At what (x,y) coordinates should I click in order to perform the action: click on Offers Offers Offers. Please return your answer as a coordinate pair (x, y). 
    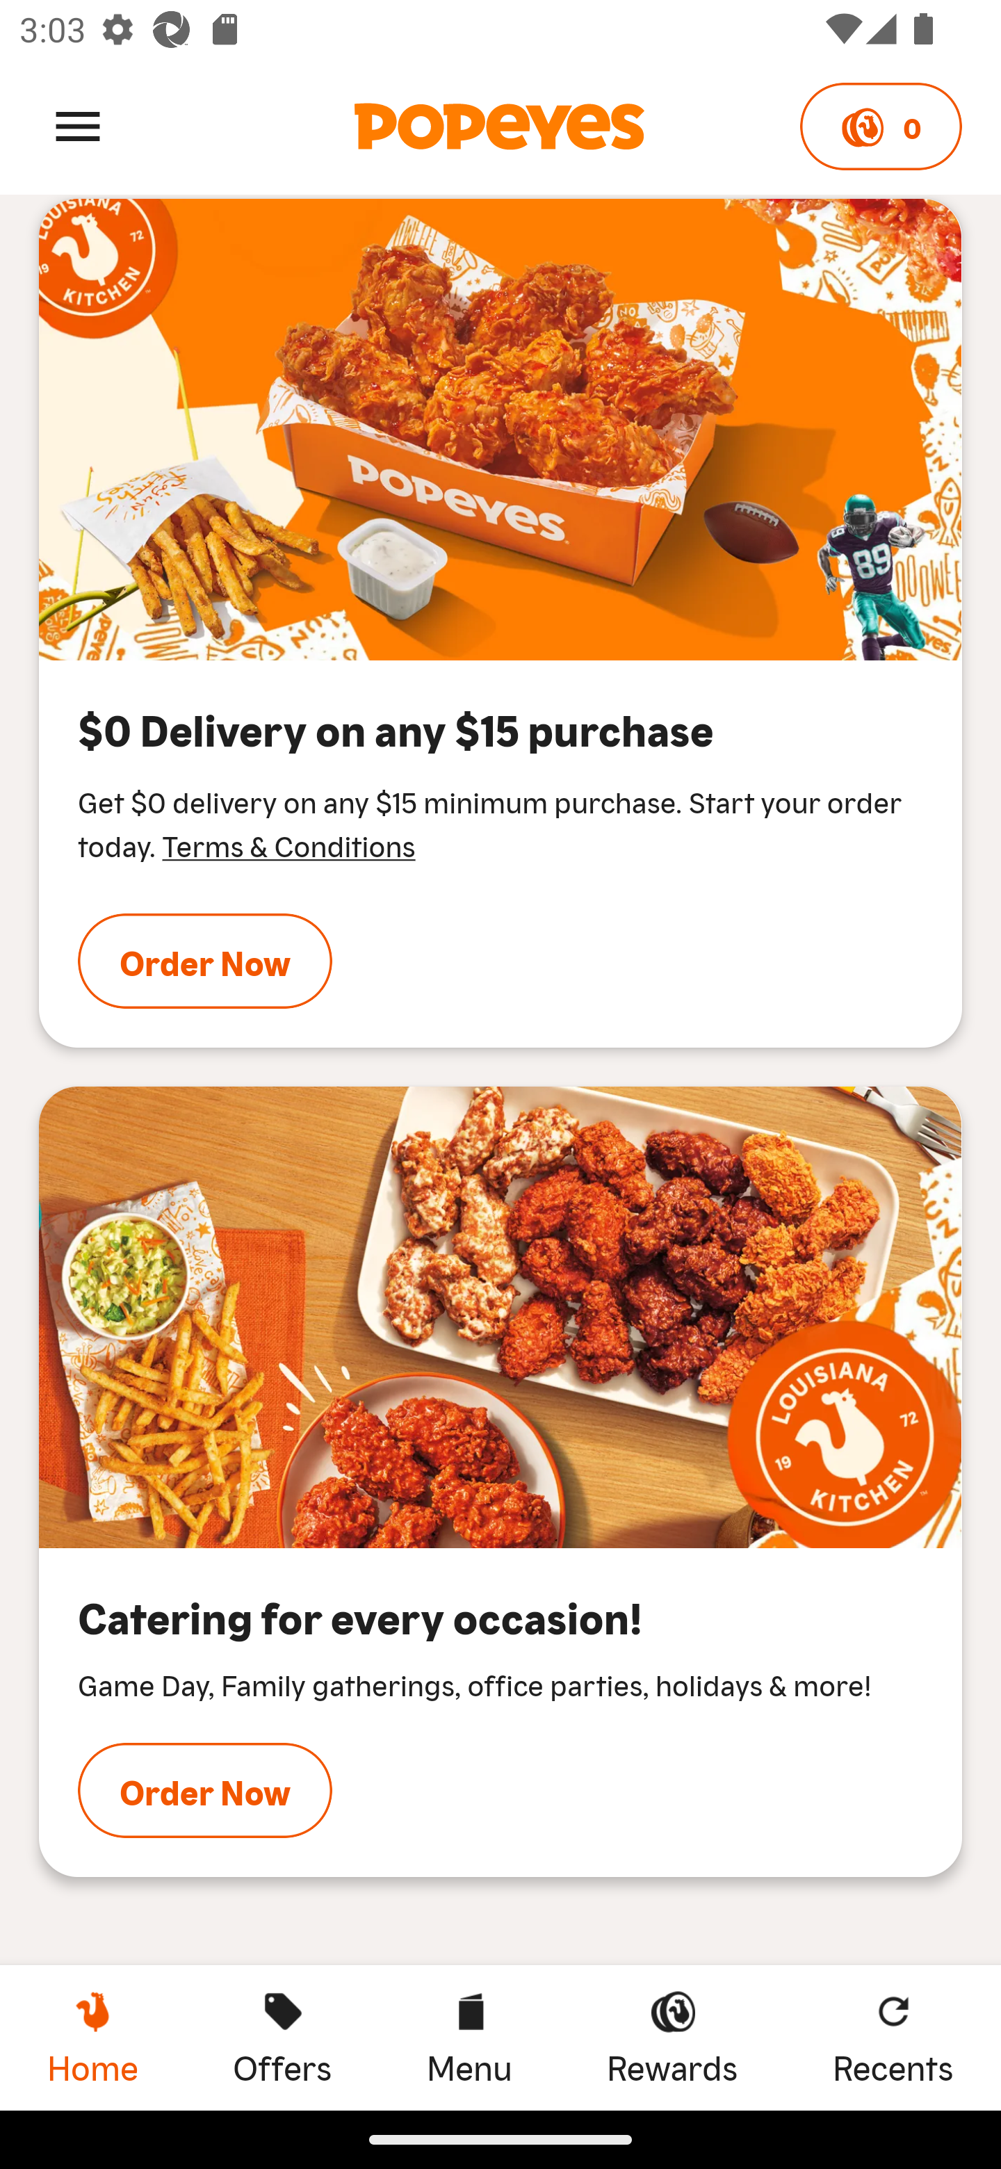
    Looking at the image, I should click on (282, 2037).